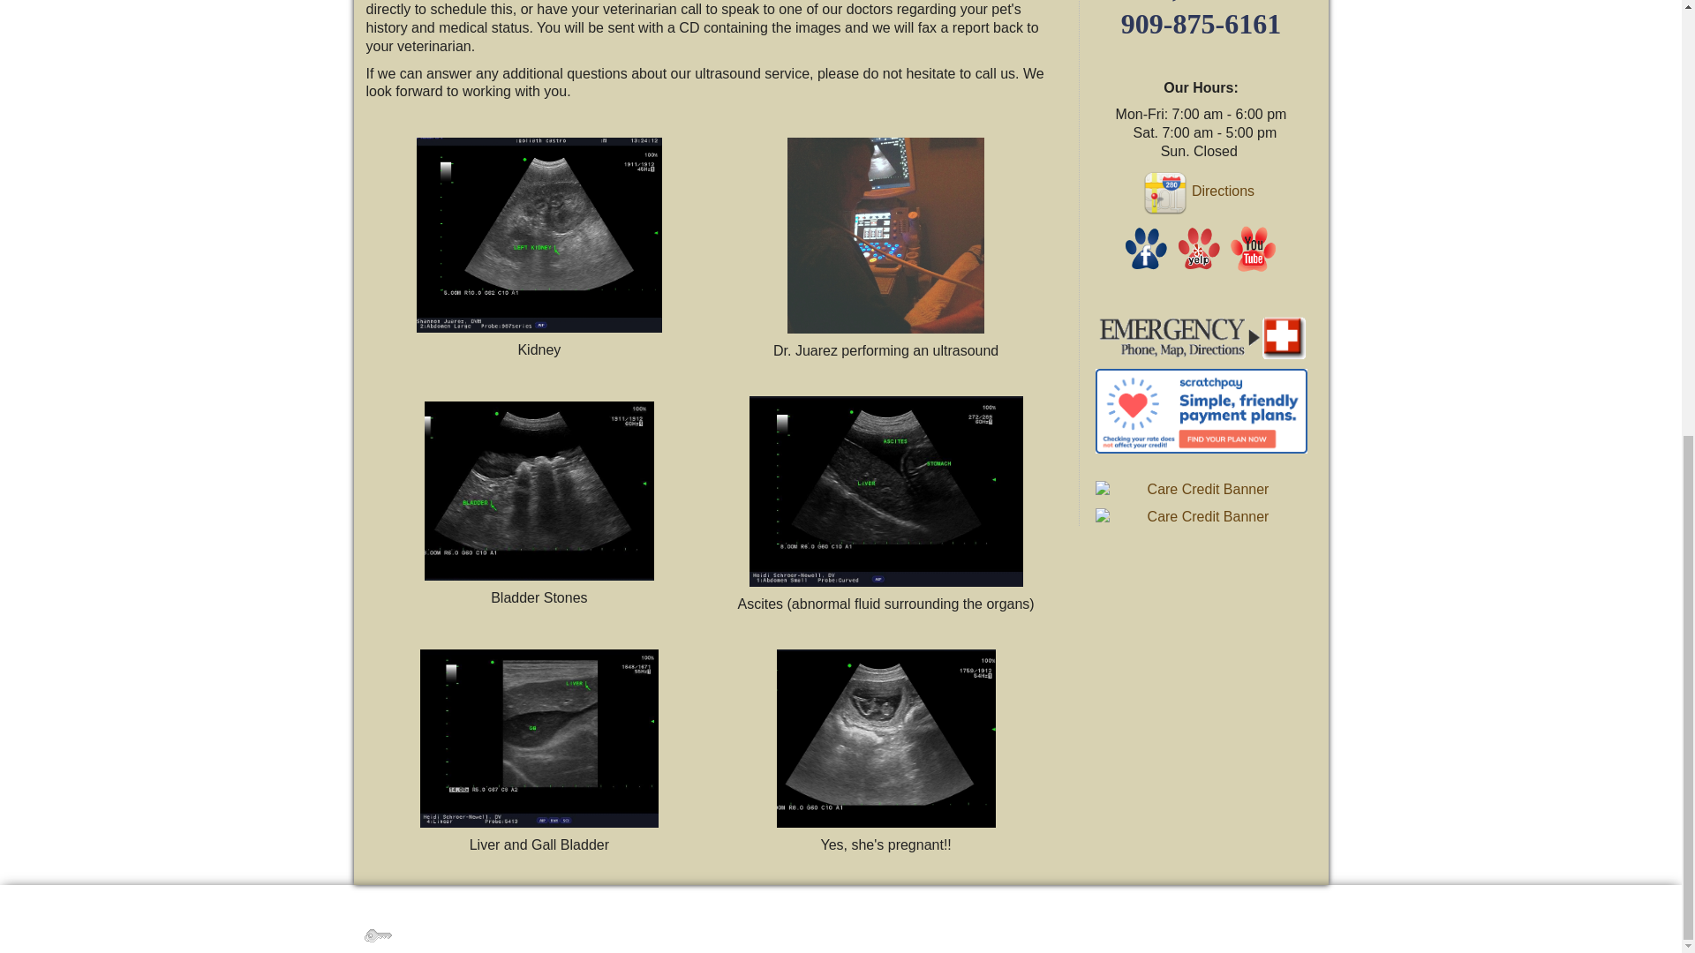  I want to click on ultrasound, so click(539, 738).